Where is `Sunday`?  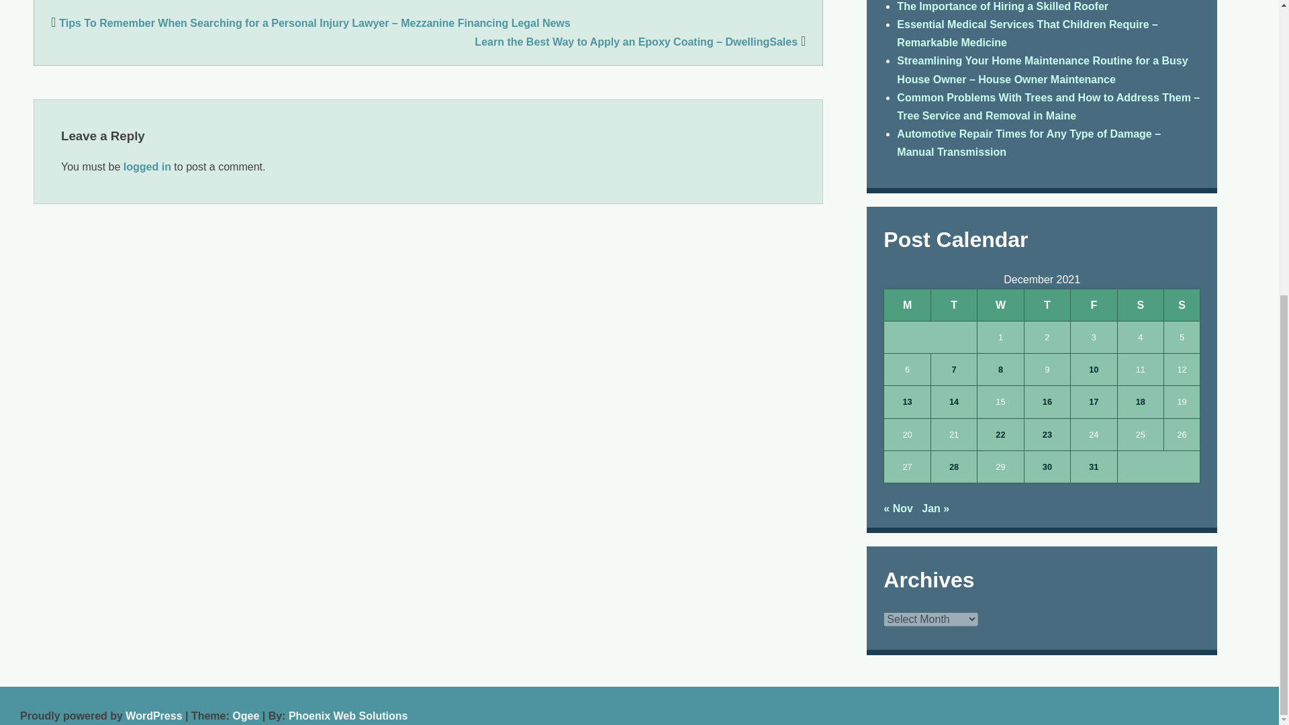
Sunday is located at coordinates (1182, 305).